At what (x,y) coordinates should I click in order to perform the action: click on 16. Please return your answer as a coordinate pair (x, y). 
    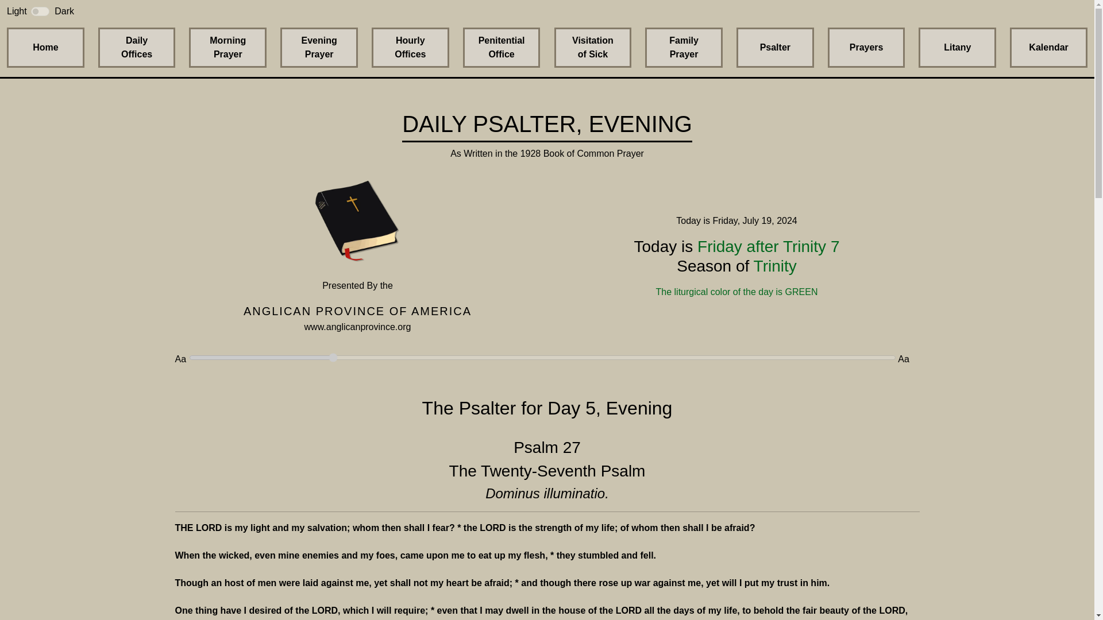
    Looking at the image, I should click on (957, 47).